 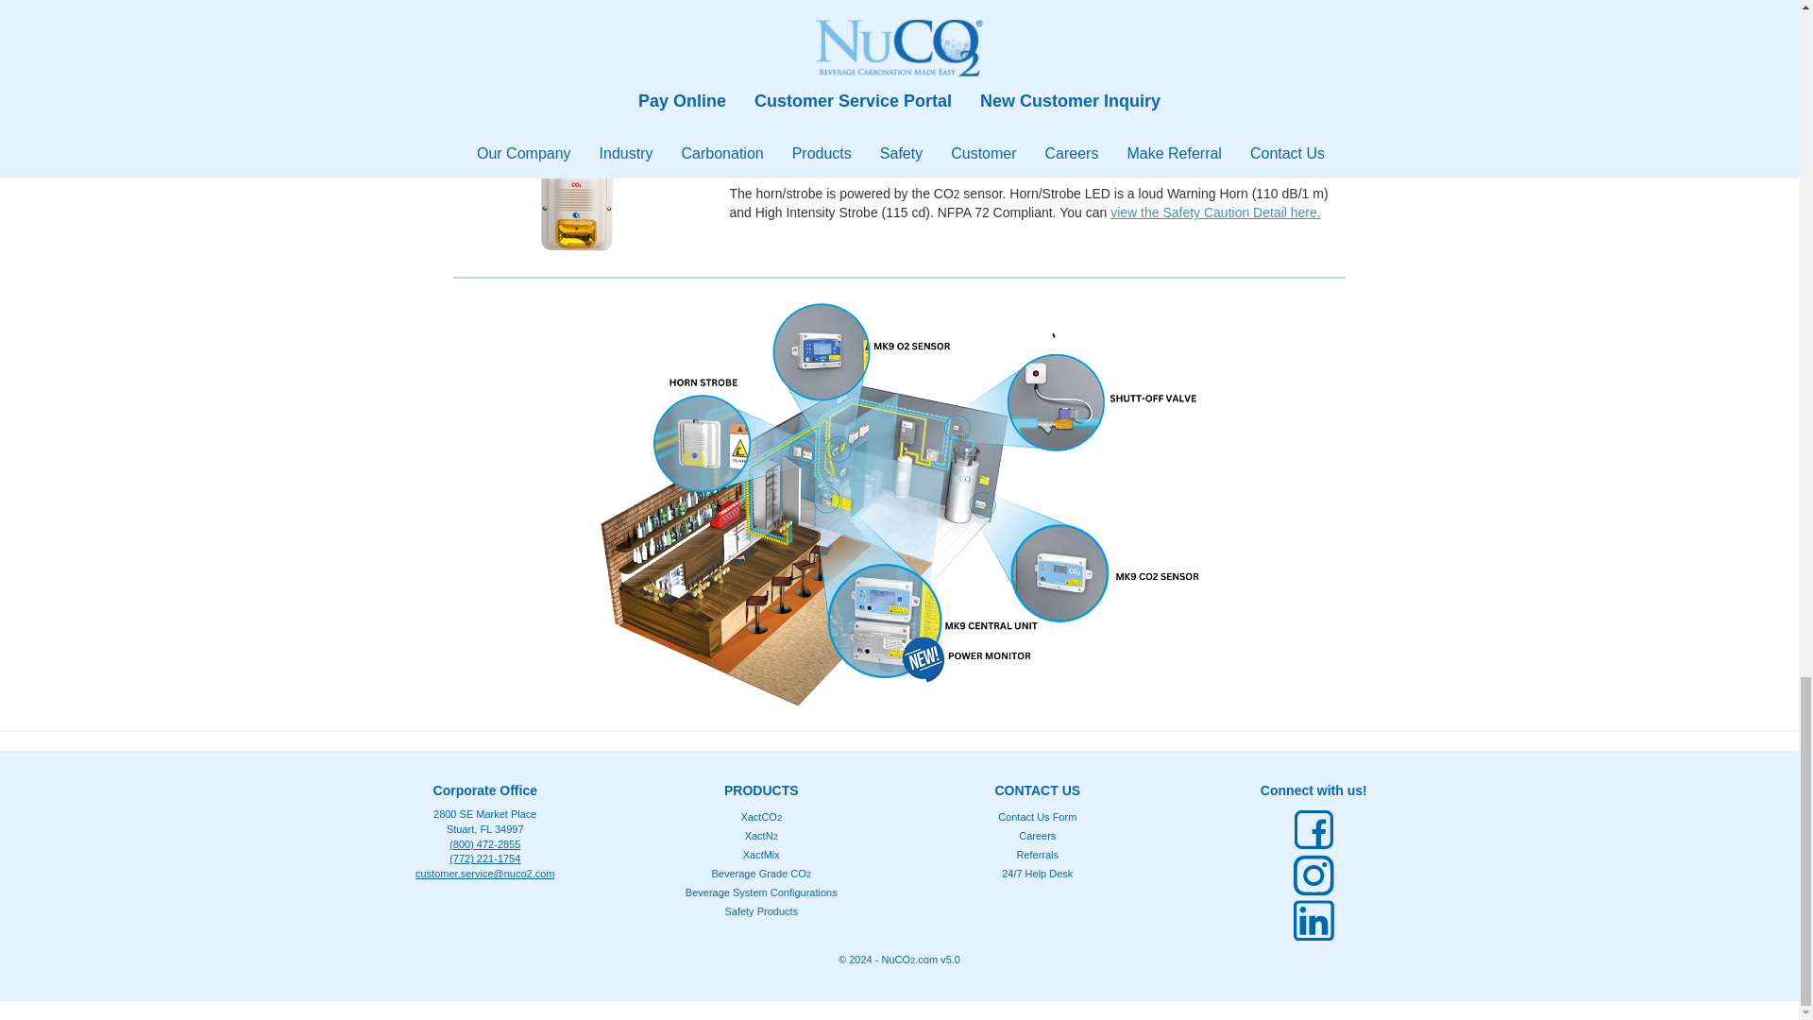 I want to click on Instagram, so click(x=1313, y=875).